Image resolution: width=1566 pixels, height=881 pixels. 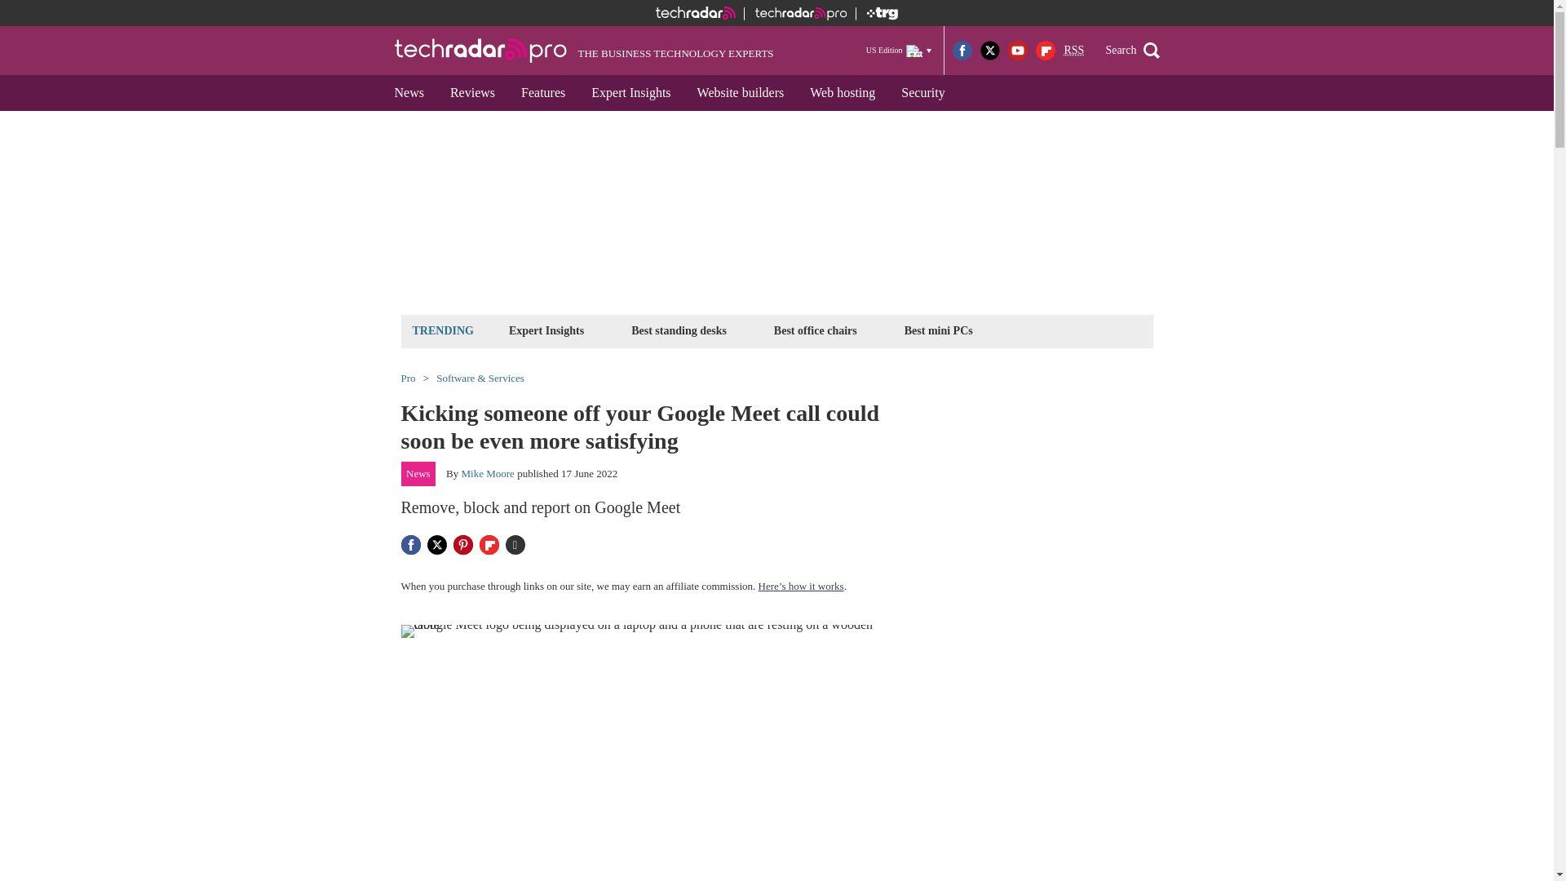 What do you see at coordinates (741, 93) in the screenshot?
I see `Website builders` at bounding box center [741, 93].